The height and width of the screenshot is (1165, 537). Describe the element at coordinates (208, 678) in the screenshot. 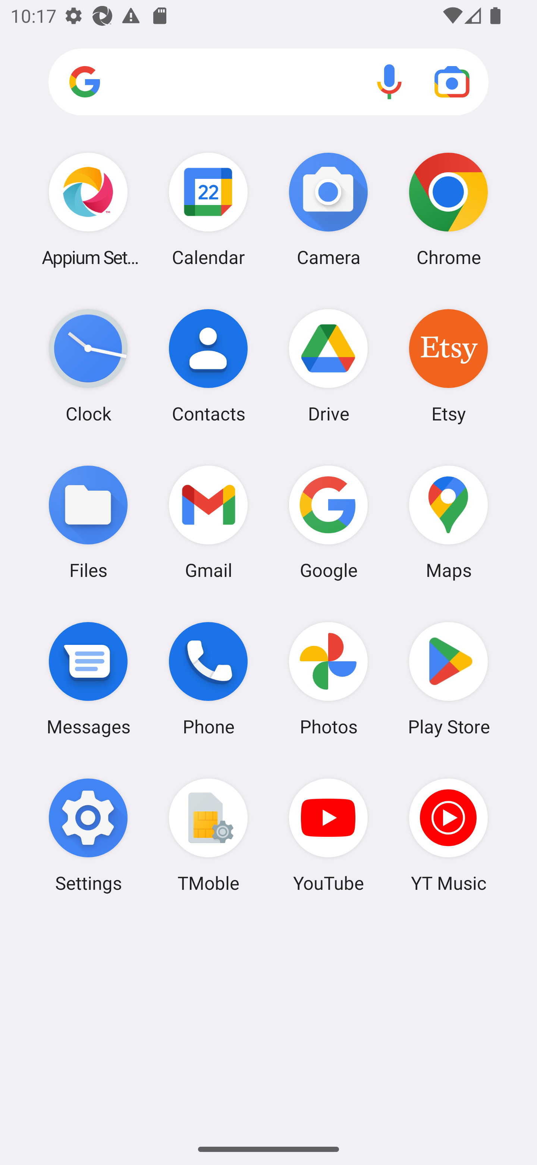

I see `Phone` at that location.